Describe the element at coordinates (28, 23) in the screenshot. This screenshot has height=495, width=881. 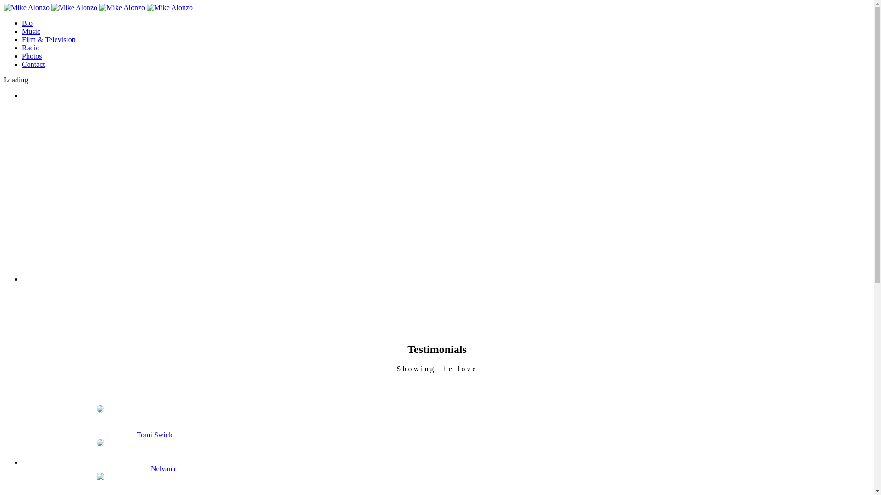
I see `Bio` at that location.